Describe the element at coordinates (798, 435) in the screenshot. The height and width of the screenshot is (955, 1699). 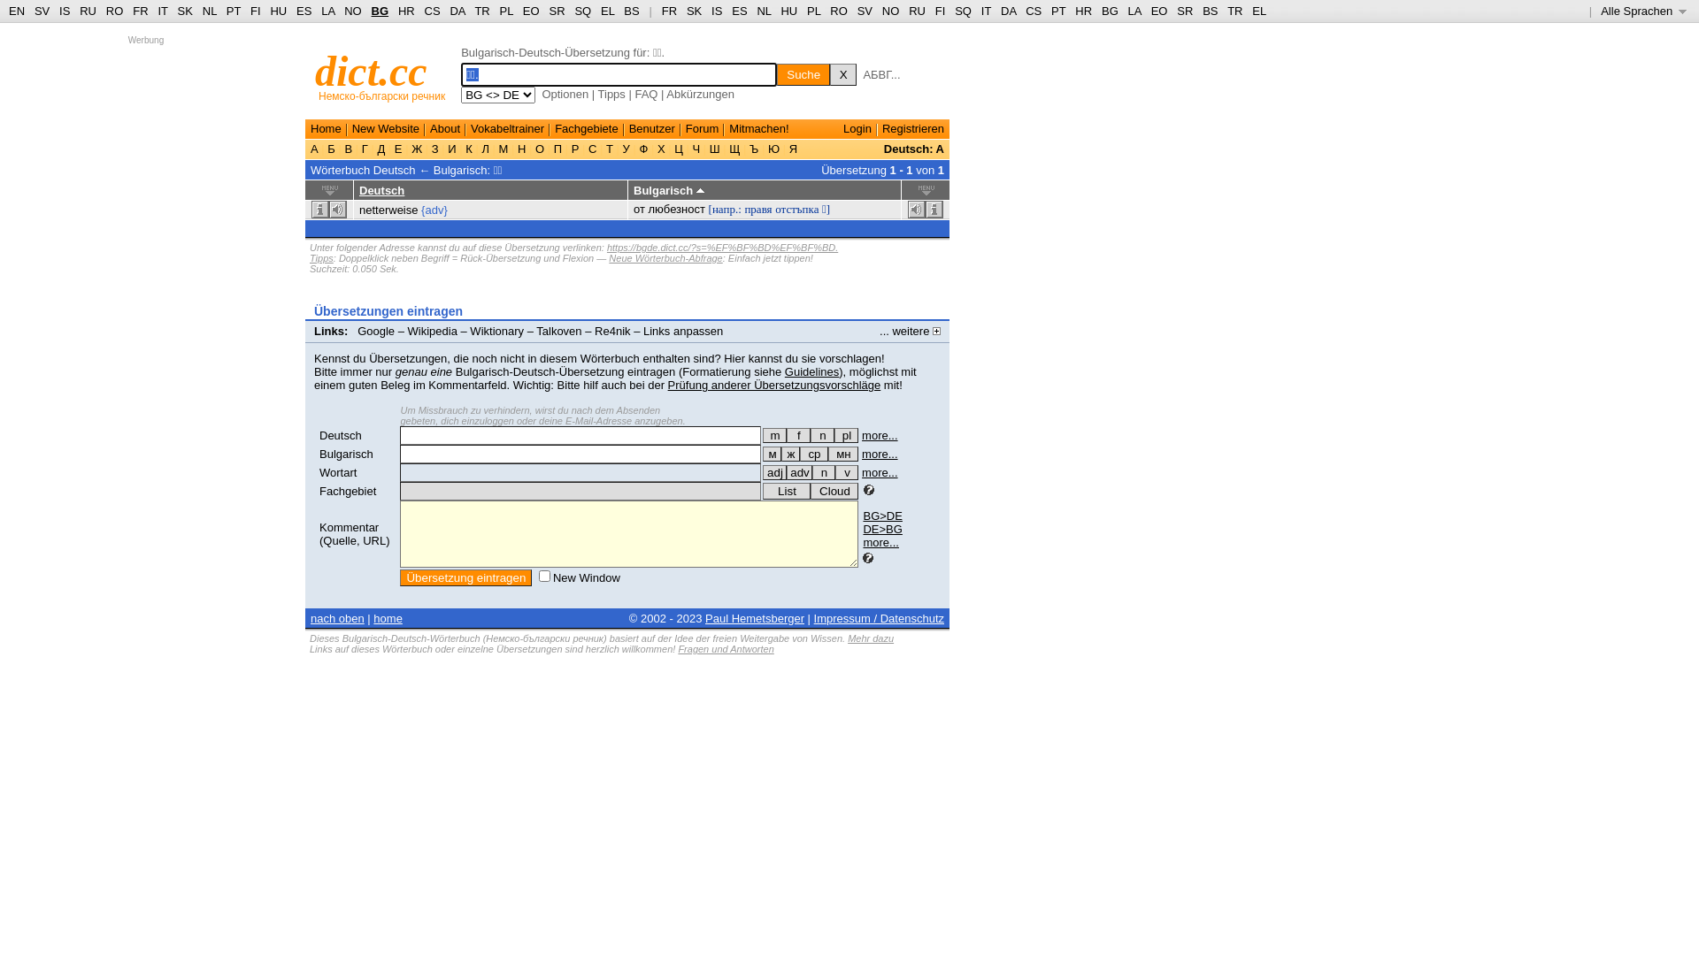
I see `f` at that location.